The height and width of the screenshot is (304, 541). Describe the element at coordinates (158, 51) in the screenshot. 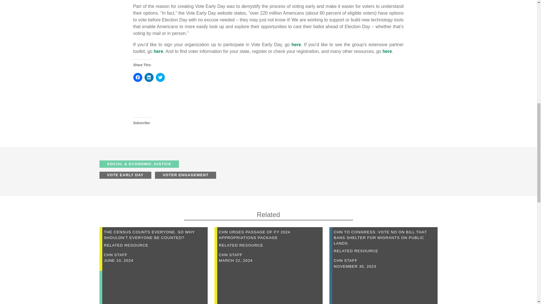

I see `here` at that location.